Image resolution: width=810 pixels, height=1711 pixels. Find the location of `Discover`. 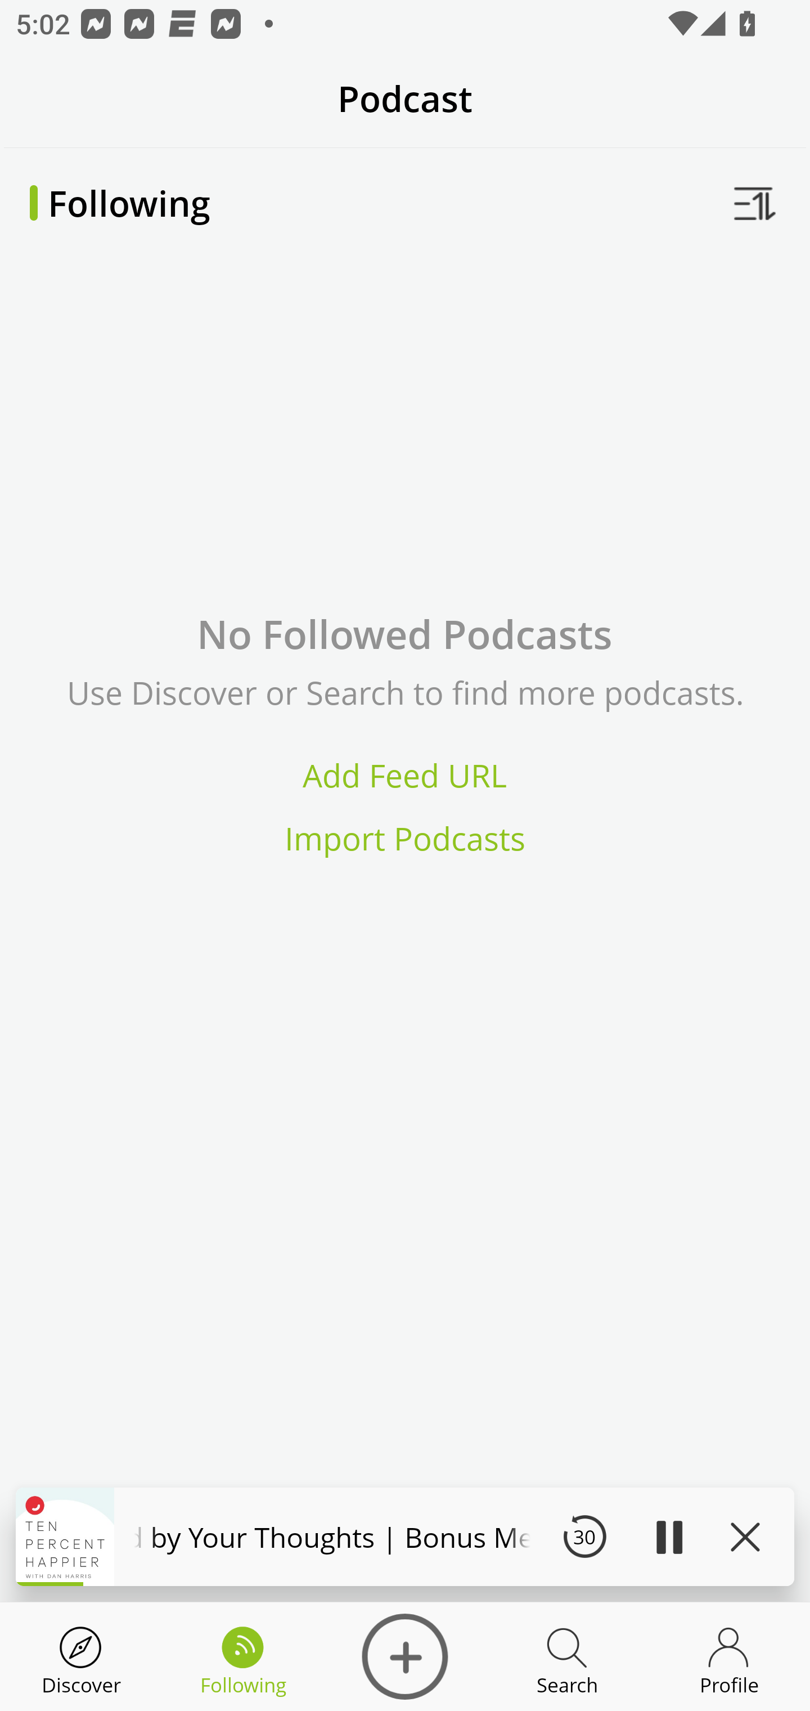

Discover is located at coordinates (81, 1657).